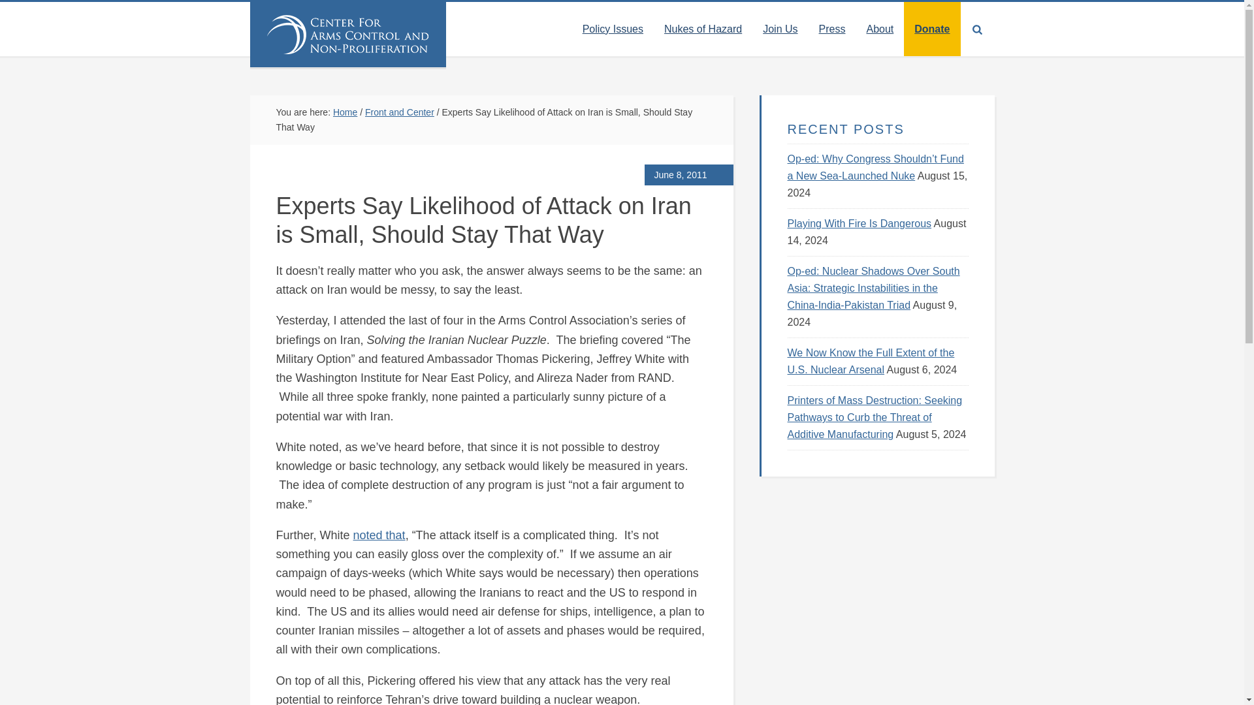 This screenshot has width=1254, height=705. Describe the element at coordinates (780, 29) in the screenshot. I see `Join Us` at that location.